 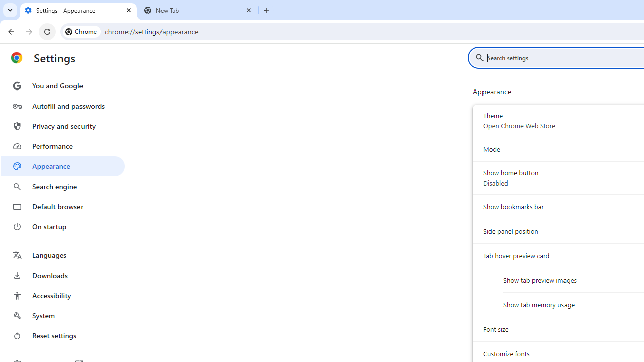 What do you see at coordinates (10, 10) in the screenshot?
I see `Search tabs` at bounding box center [10, 10].